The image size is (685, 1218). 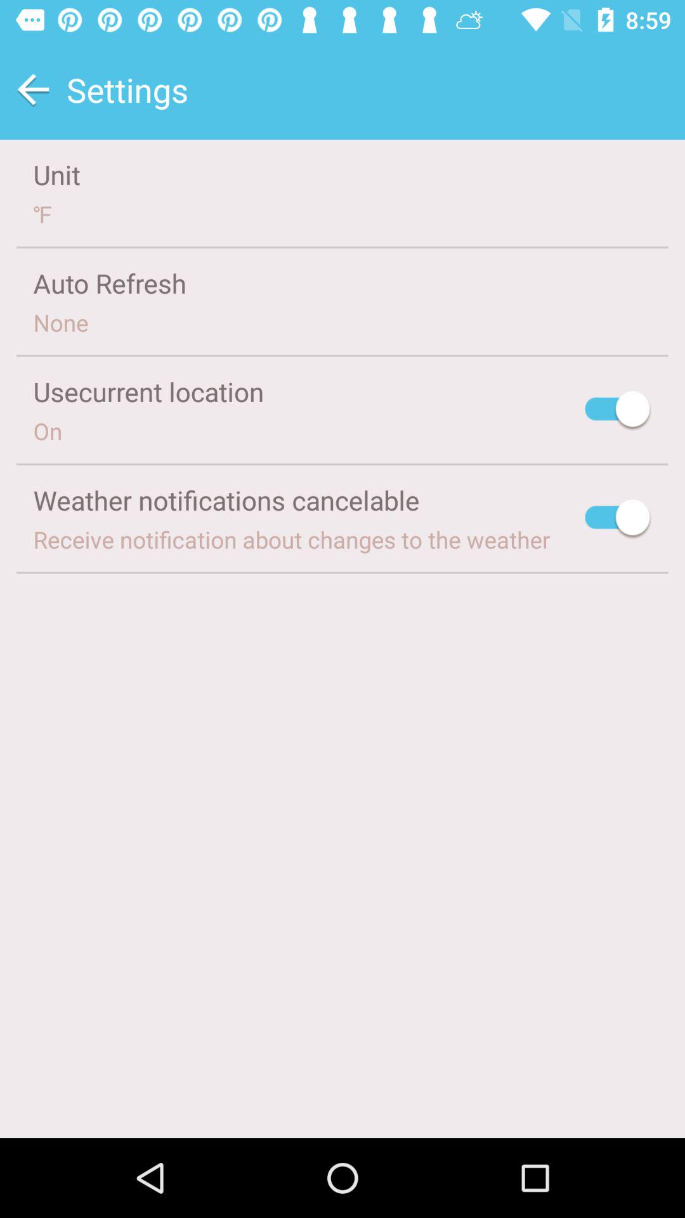 What do you see at coordinates (618, 519) in the screenshot?
I see `turn off notifications` at bounding box center [618, 519].